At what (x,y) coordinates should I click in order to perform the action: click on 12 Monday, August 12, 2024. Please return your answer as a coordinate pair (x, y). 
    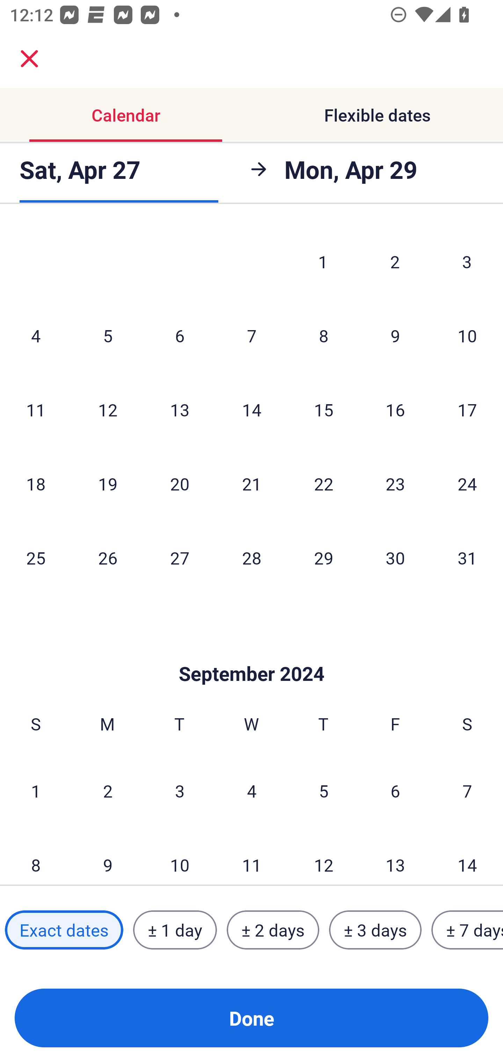
    Looking at the image, I should click on (108, 409).